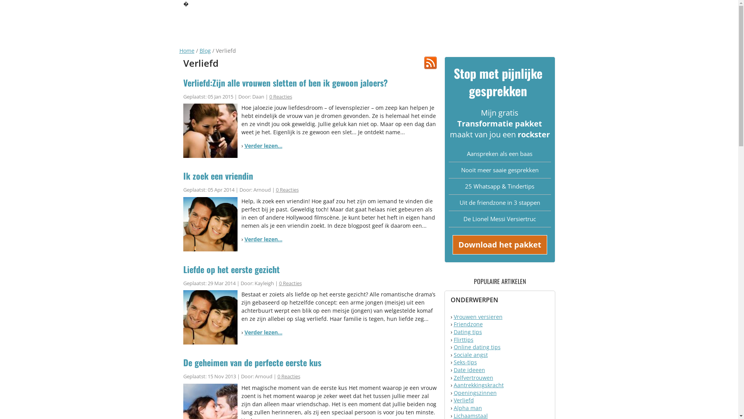  I want to click on Aantrekkingskracht, so click(478, 385).